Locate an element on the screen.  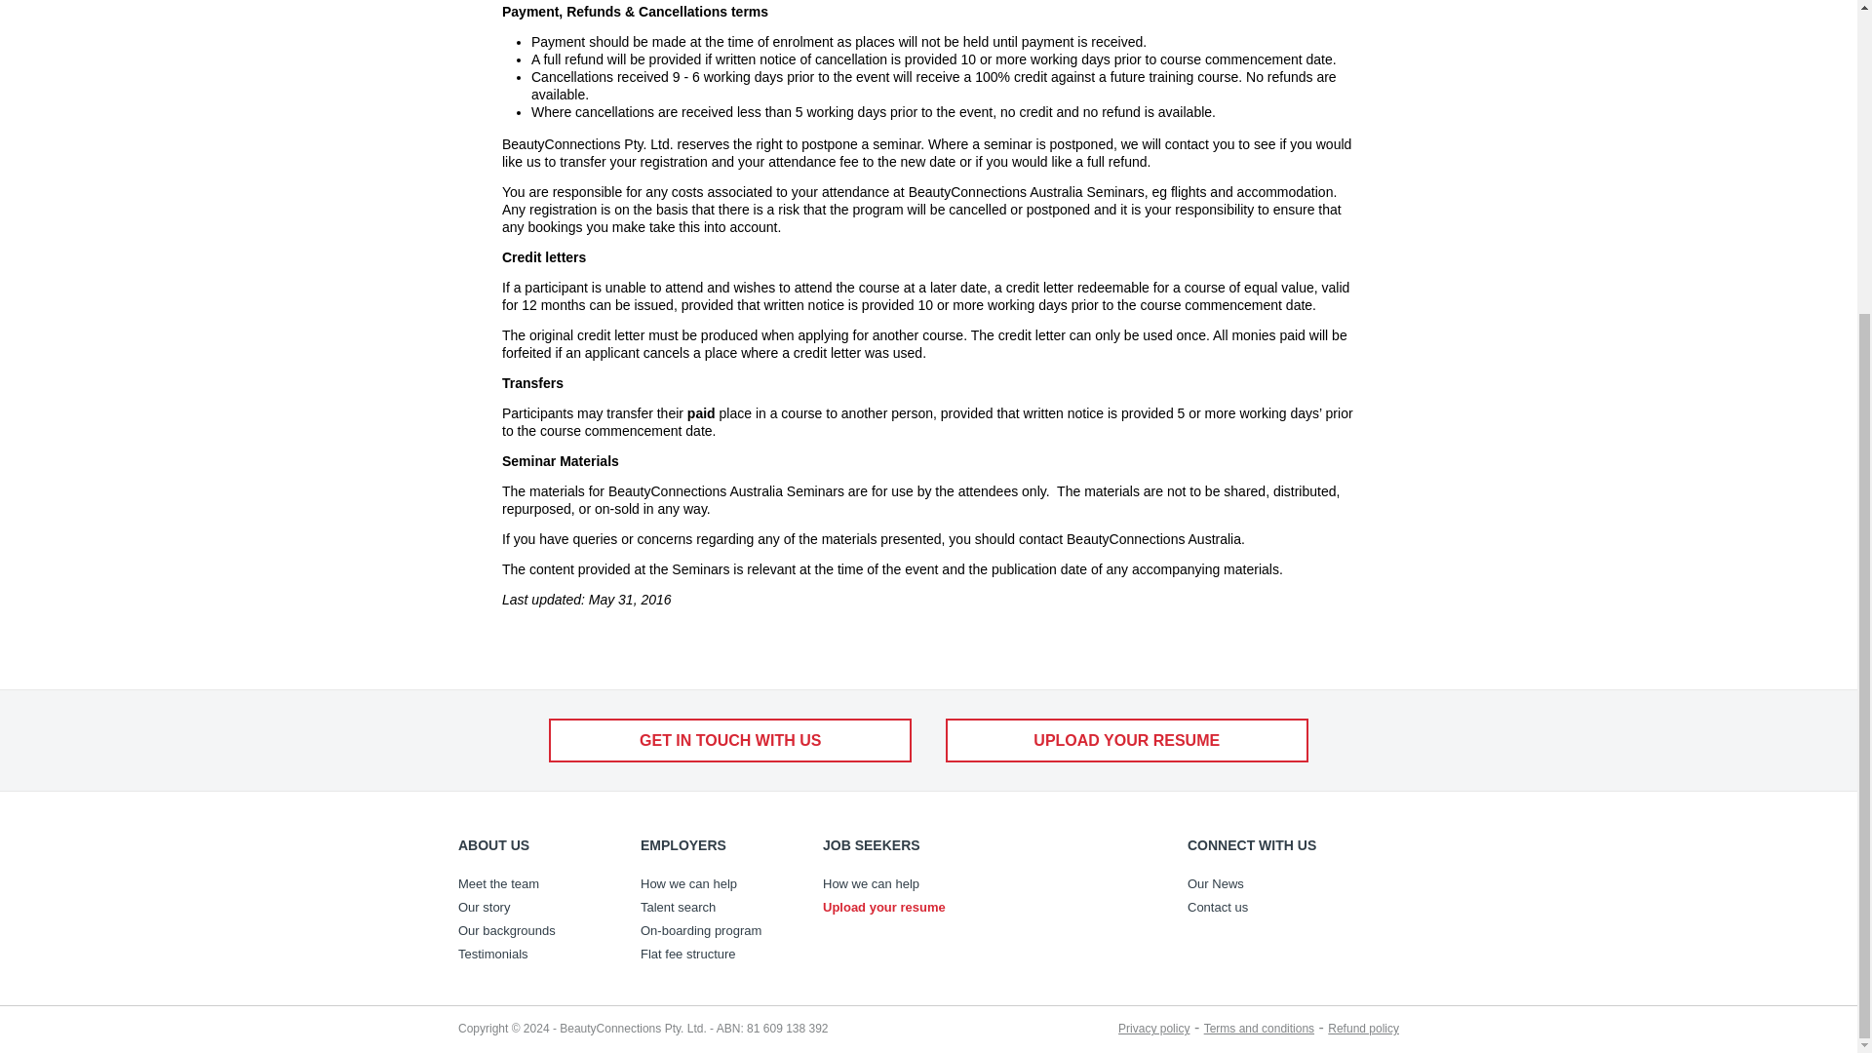
Flat fee structure is located at coordinates (717, 954).